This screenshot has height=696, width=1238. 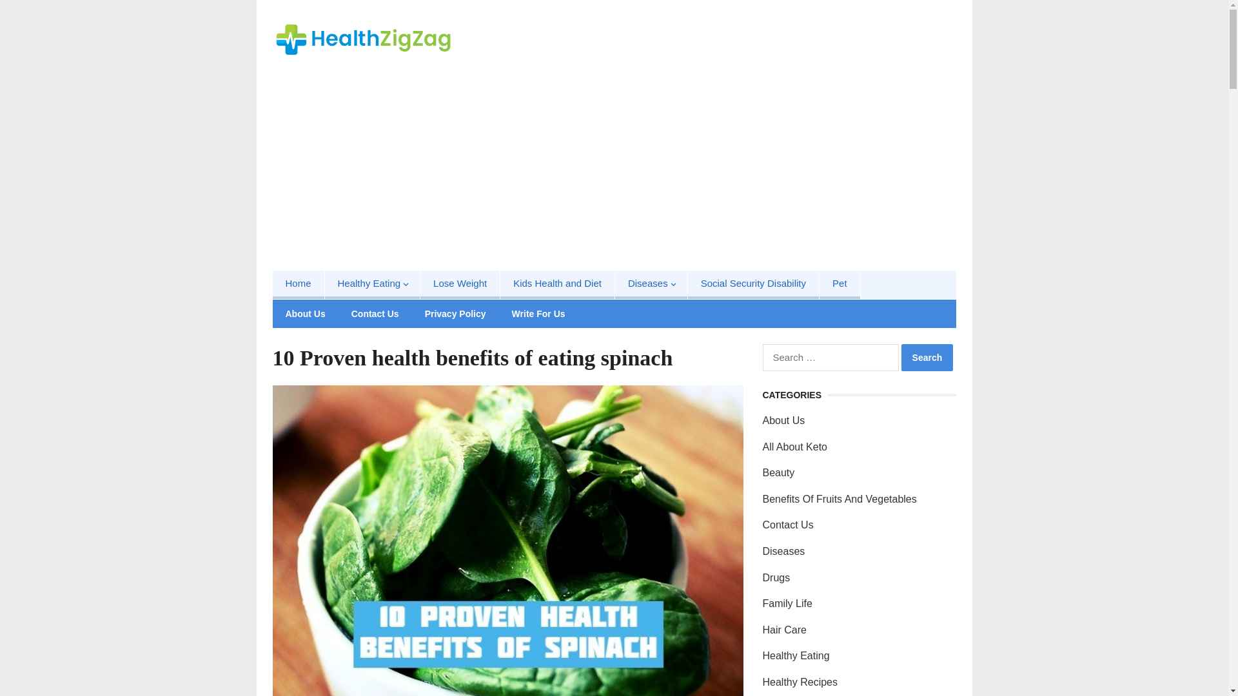 What do you see at coordinates (305, 313) in the screenshot?
I see `About Us` at bounding box center [305, 313].